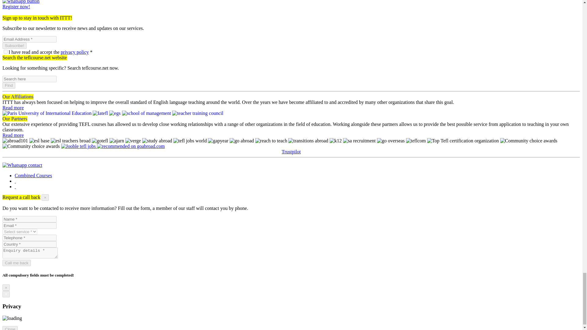 This screenshot has width=587, height=330. Describe the element at coordinates (47, 113) in the screenshot. I see `Paris University of International Education` at that location.